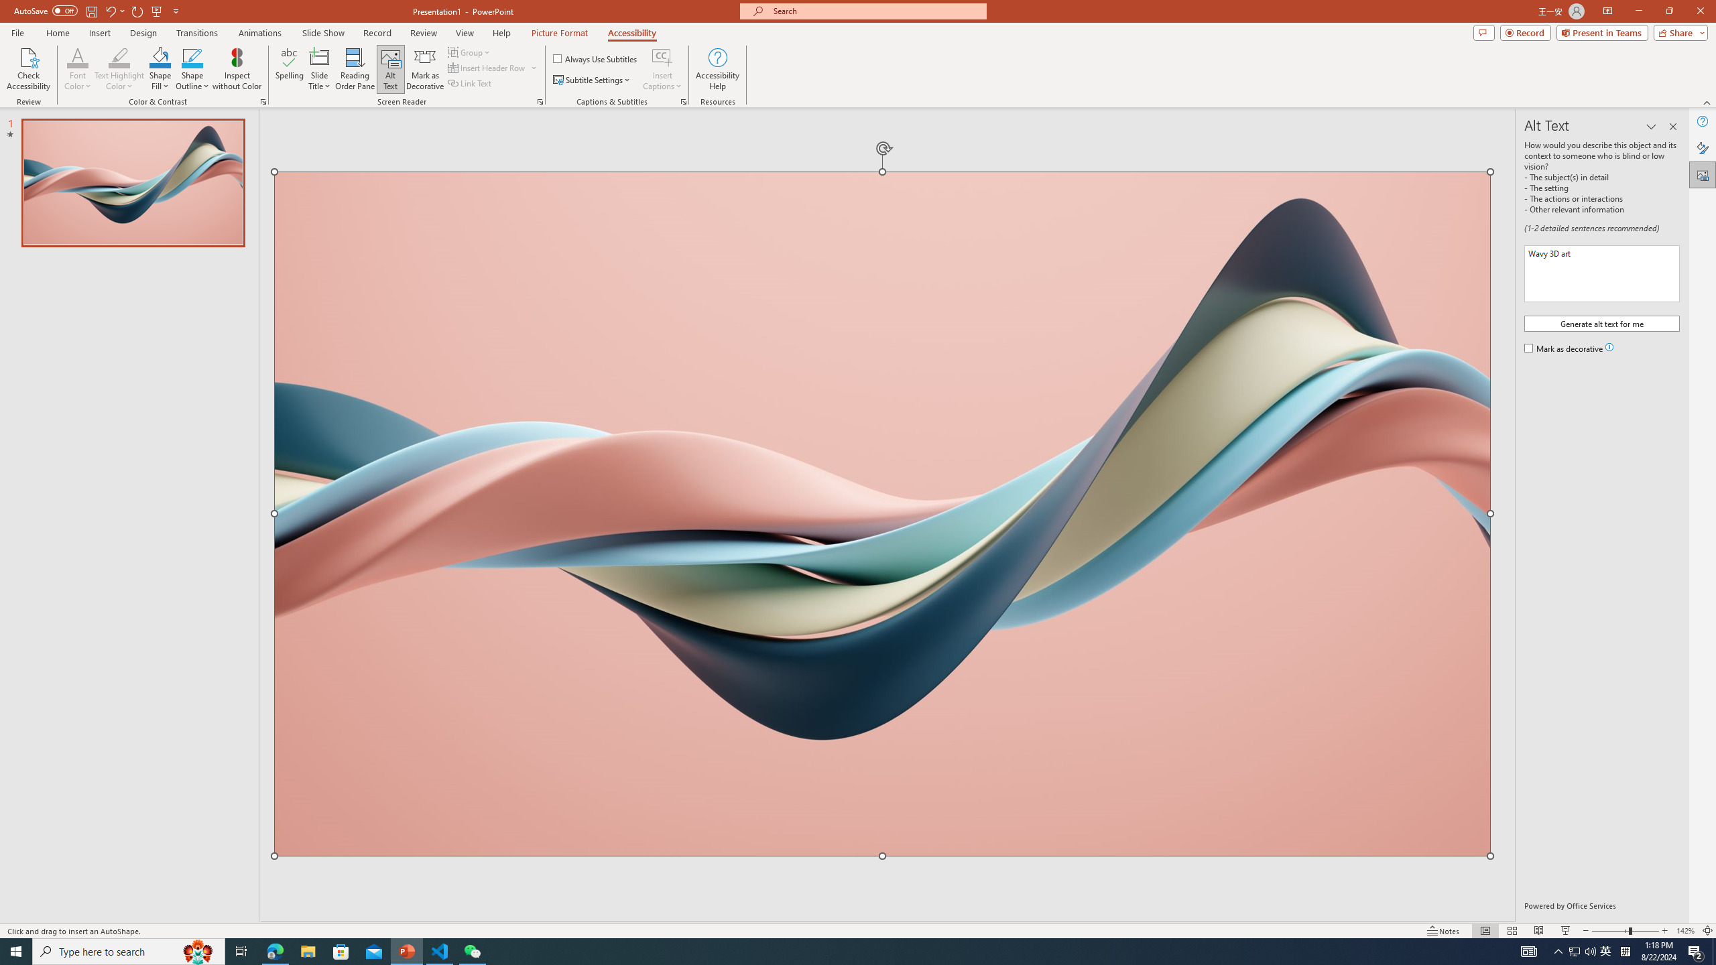 The image size is (1716, 965). What do you see at coordinates (1565, 350) in the screenshot?
I see `Mark as decorative` at bounding box center [1565, 350].